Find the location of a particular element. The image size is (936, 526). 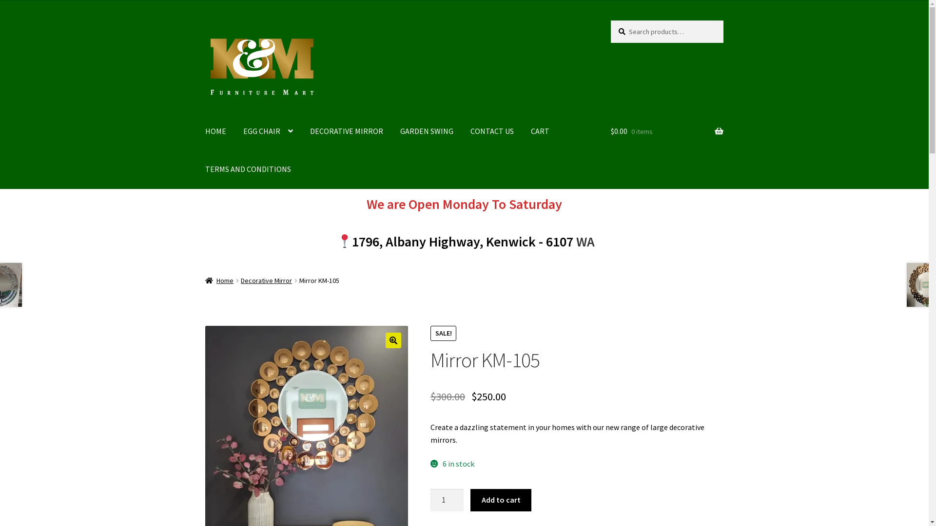

Search is located at coordinates (610, 20).